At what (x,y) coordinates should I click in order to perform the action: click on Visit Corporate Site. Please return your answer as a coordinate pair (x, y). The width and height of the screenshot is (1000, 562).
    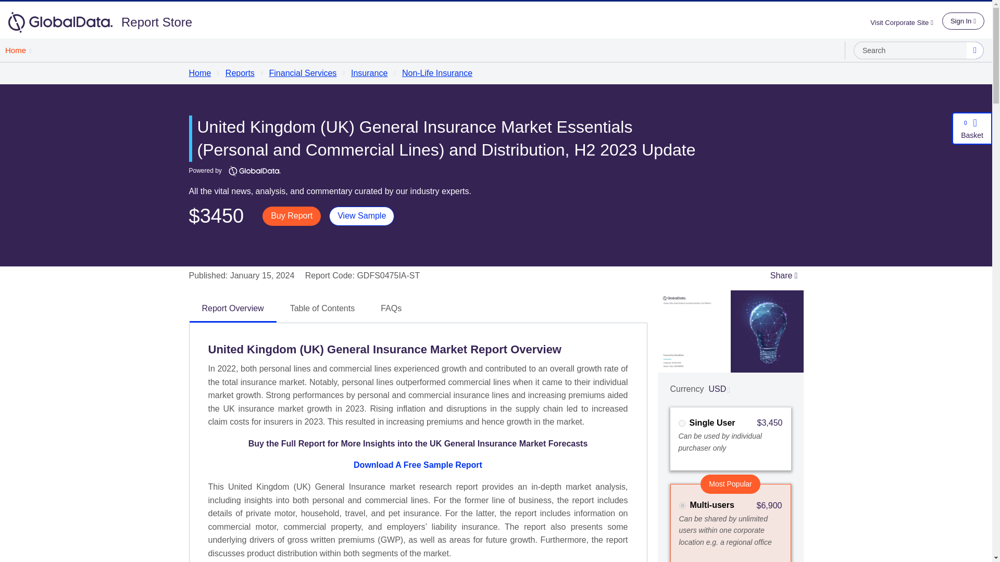
    Looking at the image, I should click on (906, 22).